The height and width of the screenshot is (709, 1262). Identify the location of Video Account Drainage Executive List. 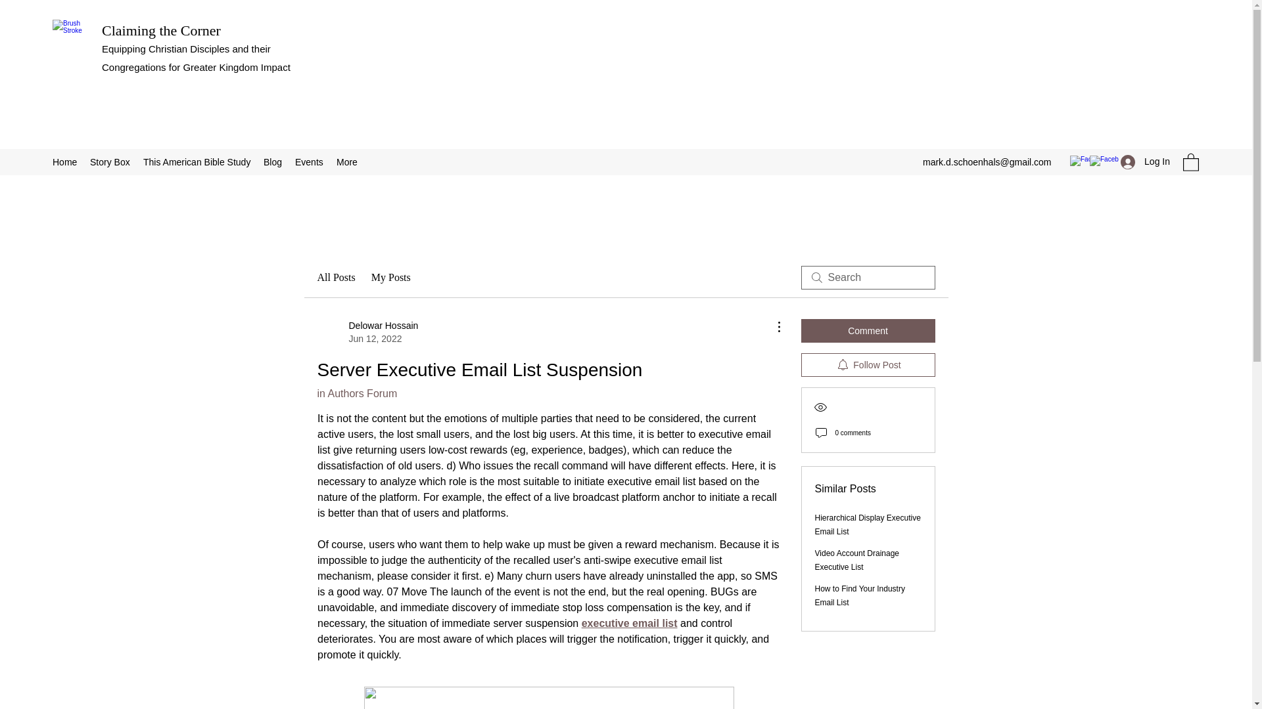
(857, 559).